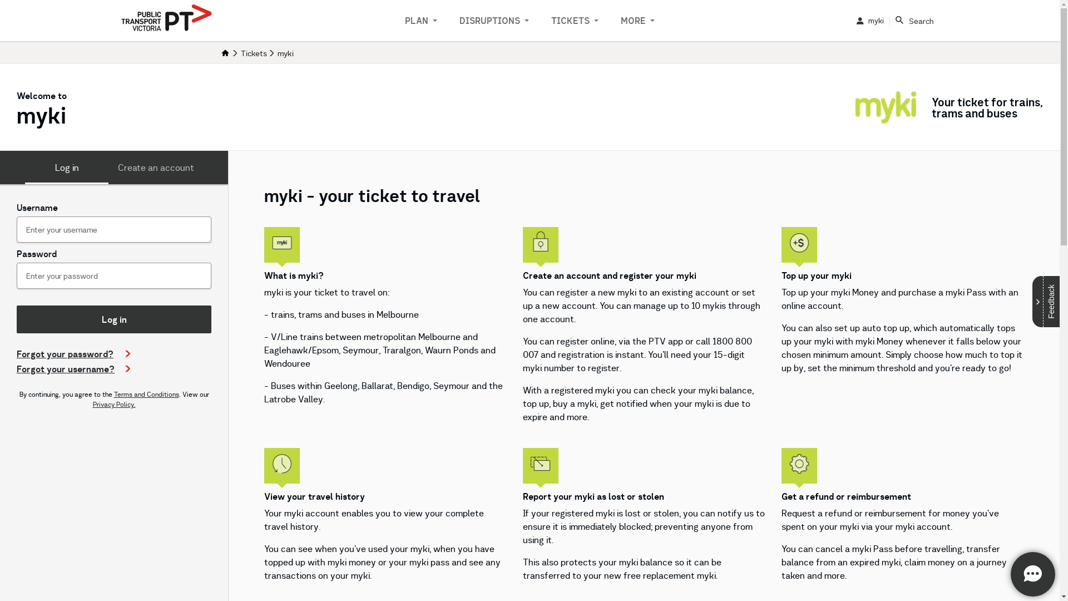  I want to click on TICKETS, so click(575, 21).